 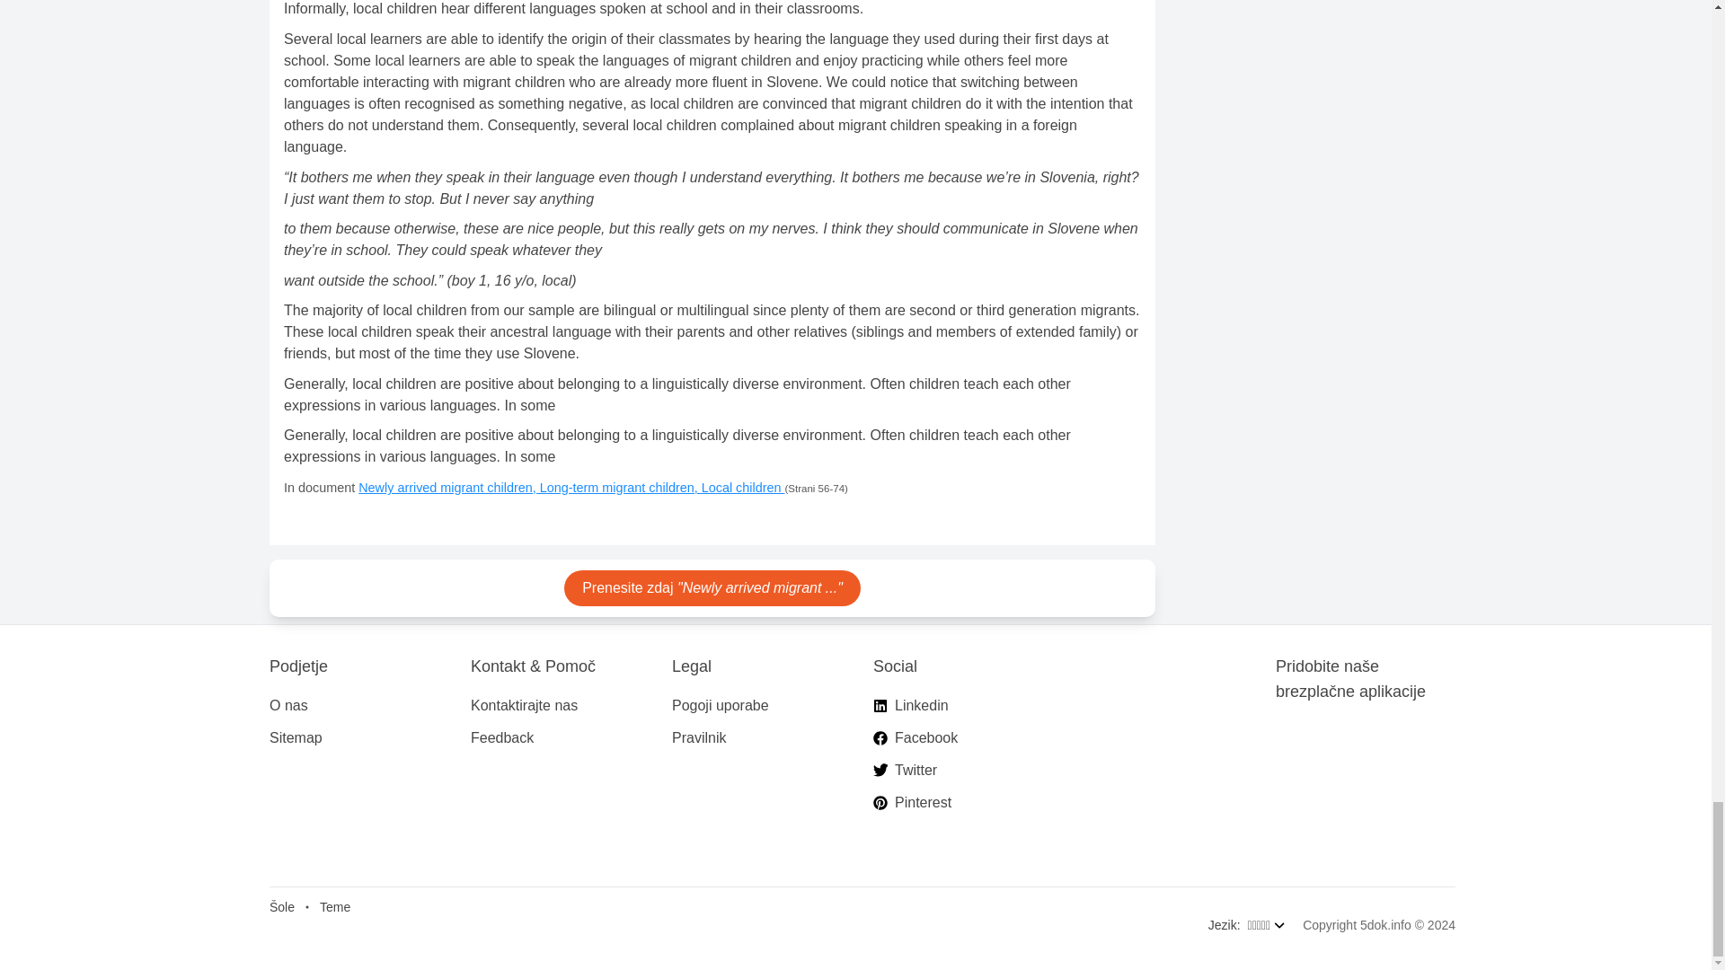 I want to click on Kontaktirajte nas, so click(x=525, y=705).